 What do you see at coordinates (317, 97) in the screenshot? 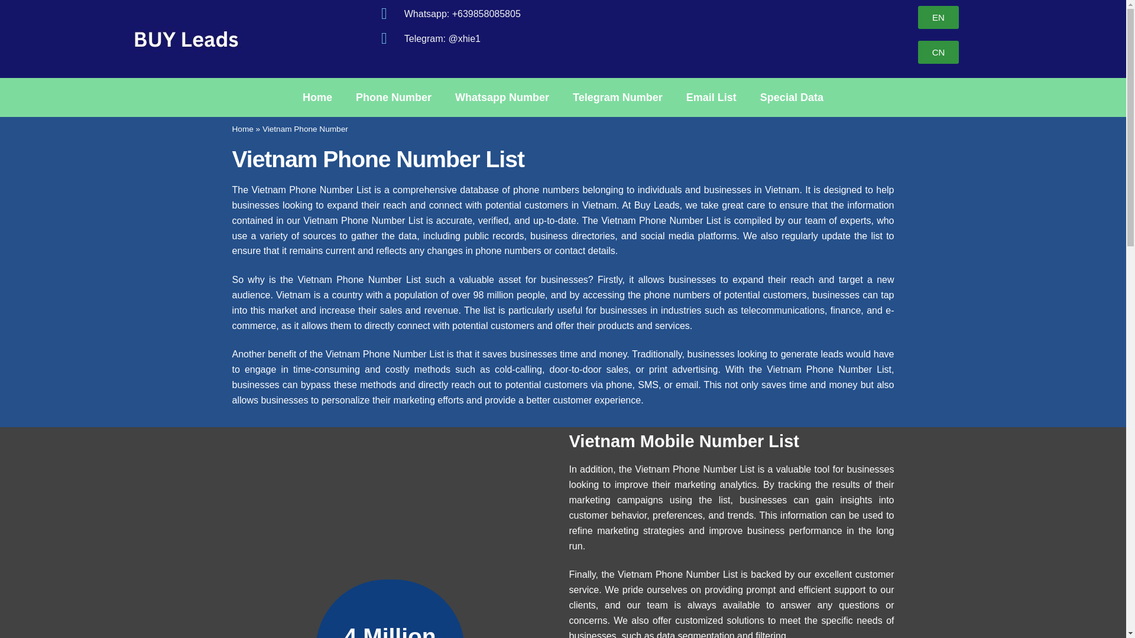
I see `Home` at bounding box center [317, 97].